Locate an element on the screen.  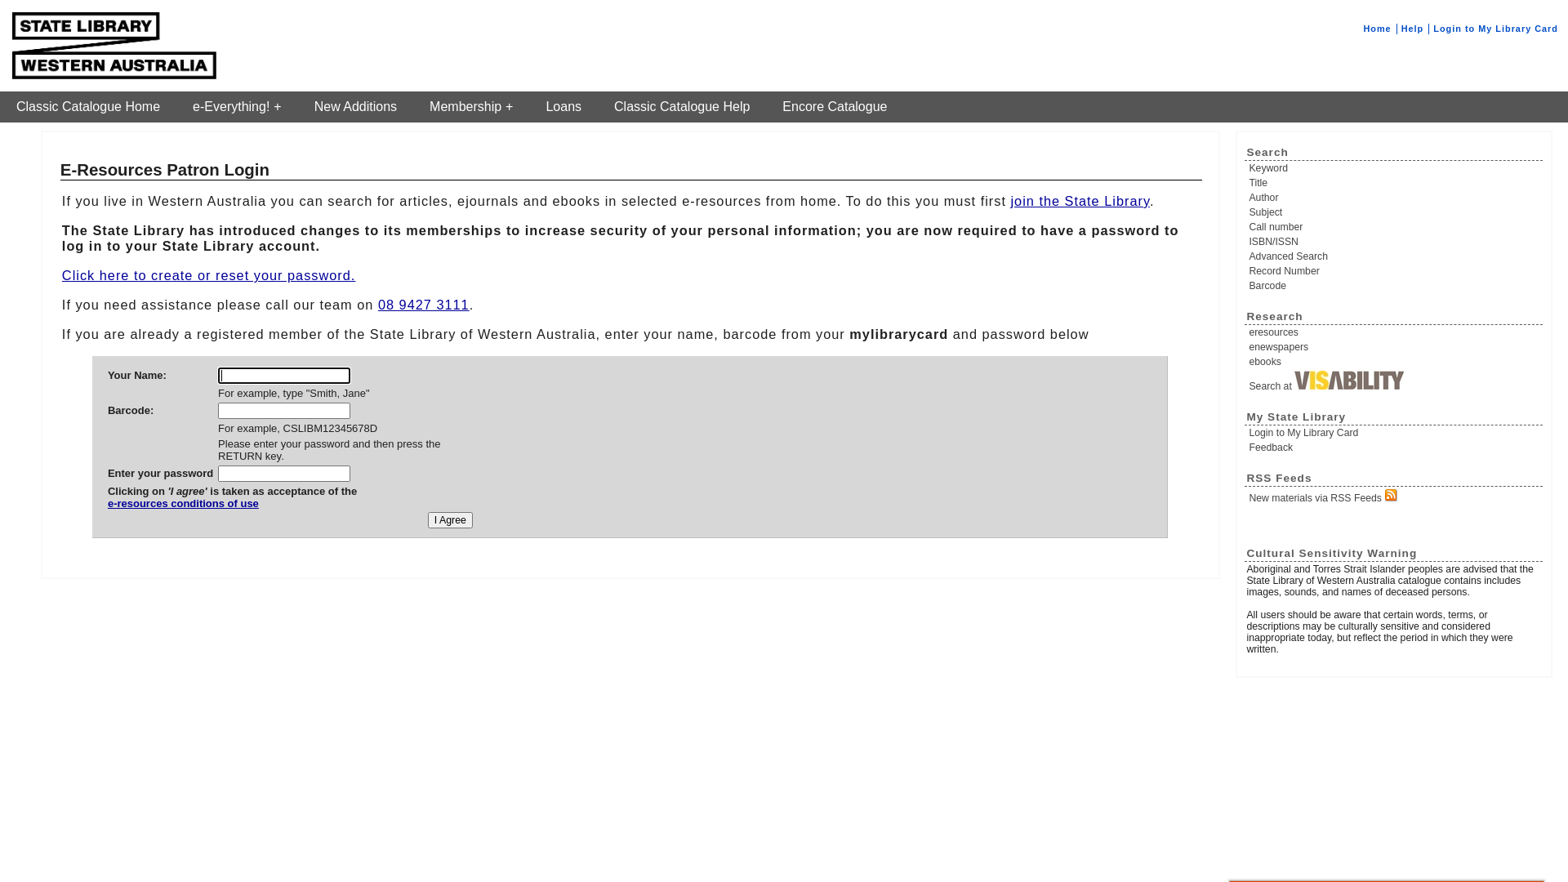
Advanced Search is located at coordinates (1395, 256).